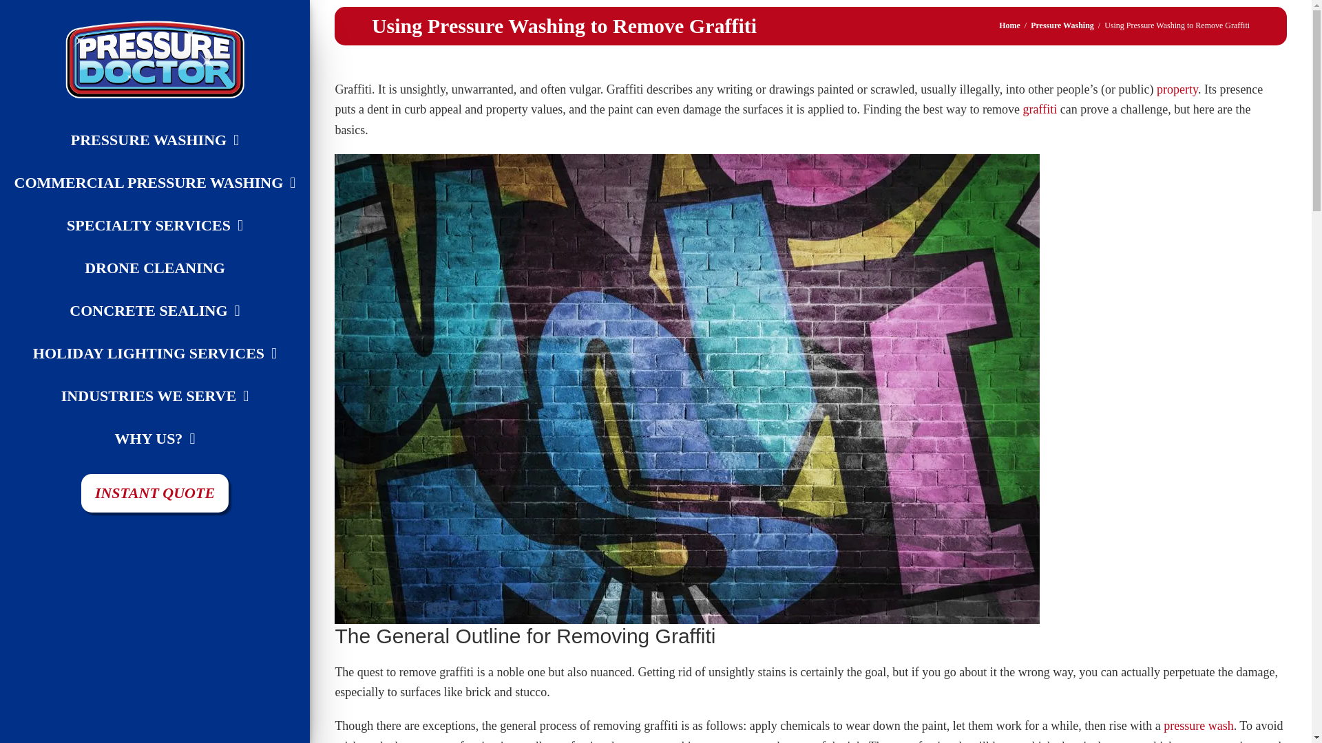  What do you see at coordinates (186, 81) in the screenshot?
I see `COMMERCIAL PRESSURE WASHING` at bounding box center [186, 81].